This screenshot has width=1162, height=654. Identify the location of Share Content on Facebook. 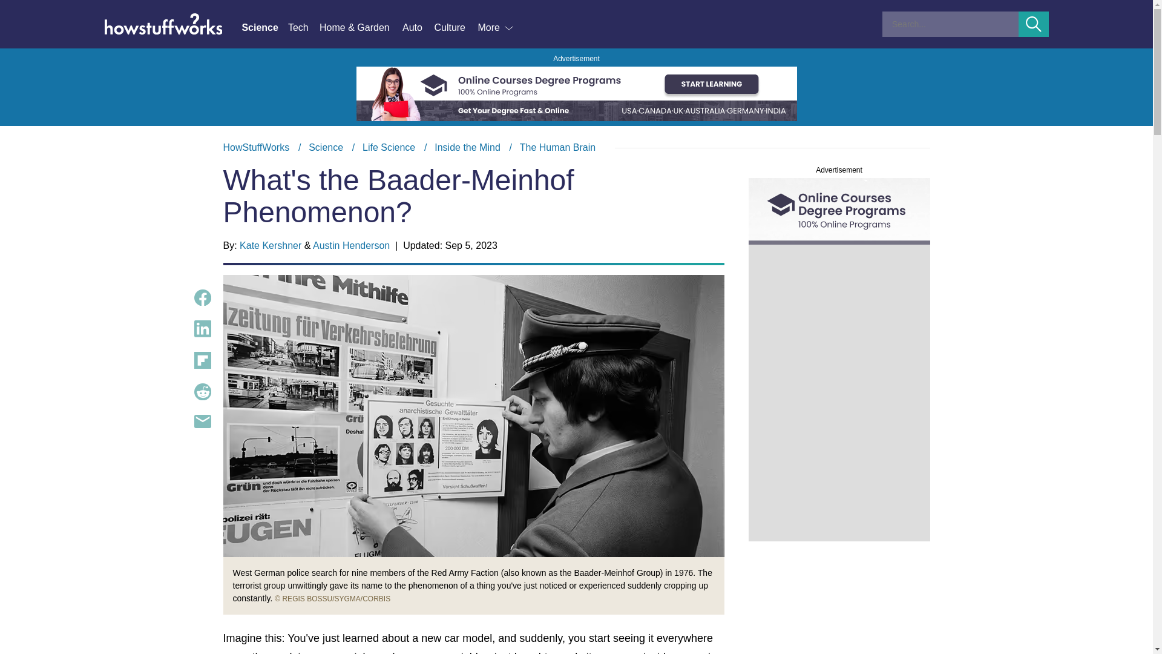
(202, 298).